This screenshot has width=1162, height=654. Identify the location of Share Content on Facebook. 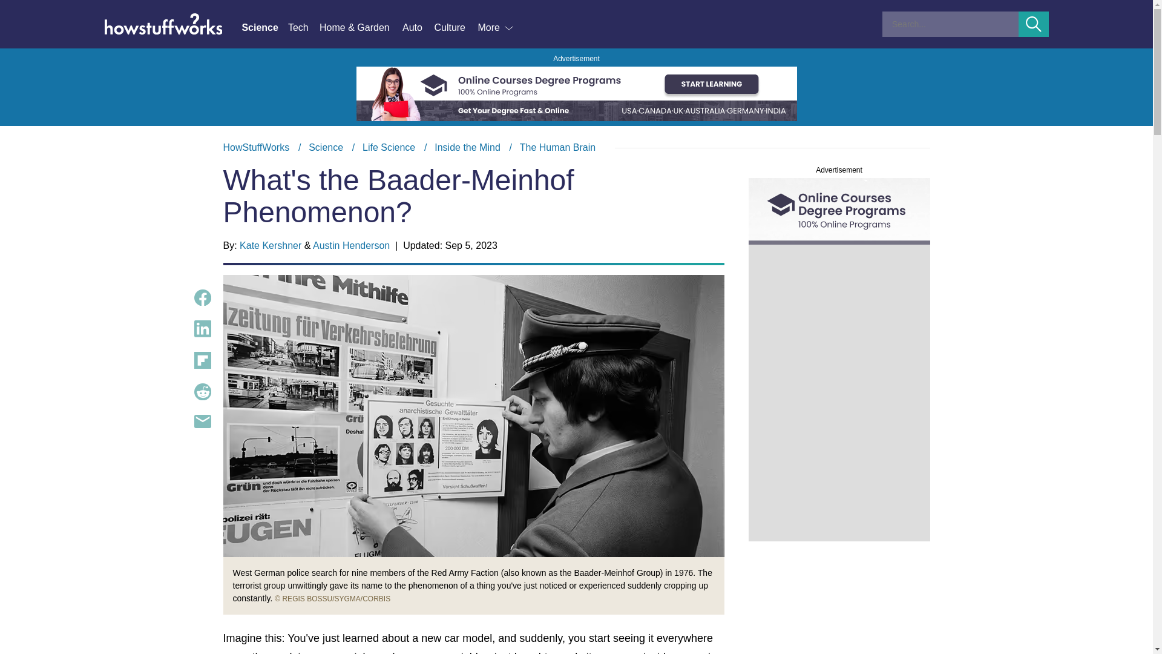
(202, 298).